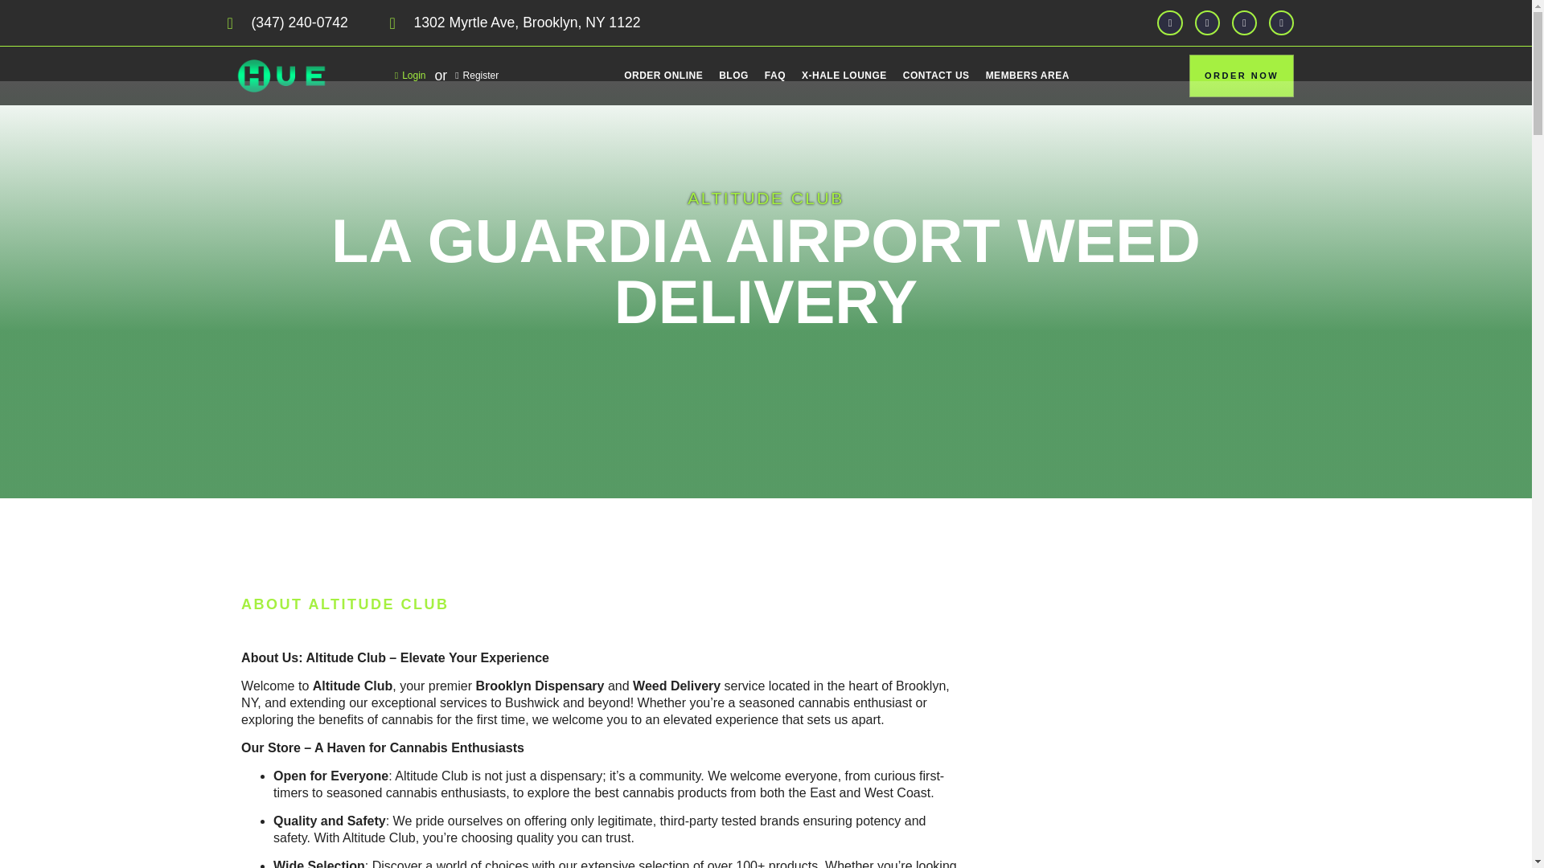 This screenshot has height=868, width=1544. Describe the element at coordinates (774, 76) in the screenshot. I see `FAQ` at that location.